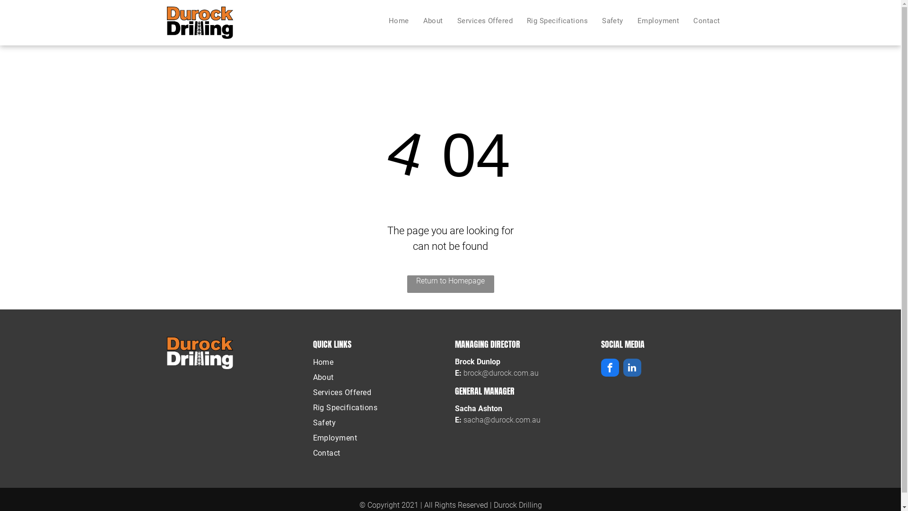 Image resolution: width=908 pixels, height=511 pixels. What do you see at coordinates (501, 373) in the screenshot?
I see `brock@durock.com.au` at bounding box center [501, 373].